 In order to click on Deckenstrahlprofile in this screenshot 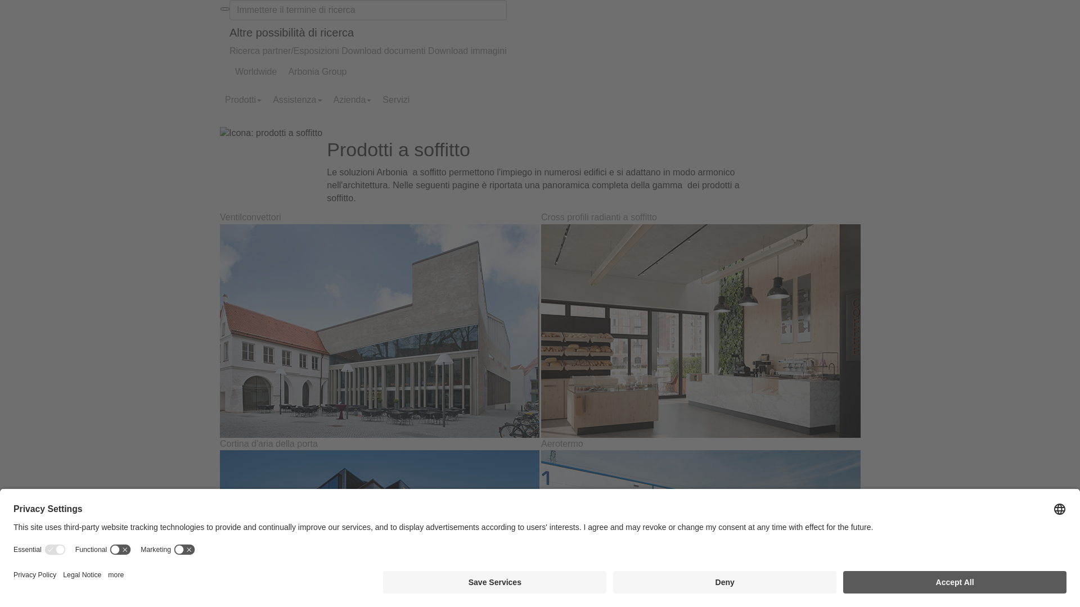, I will do `click(701, 331)`.